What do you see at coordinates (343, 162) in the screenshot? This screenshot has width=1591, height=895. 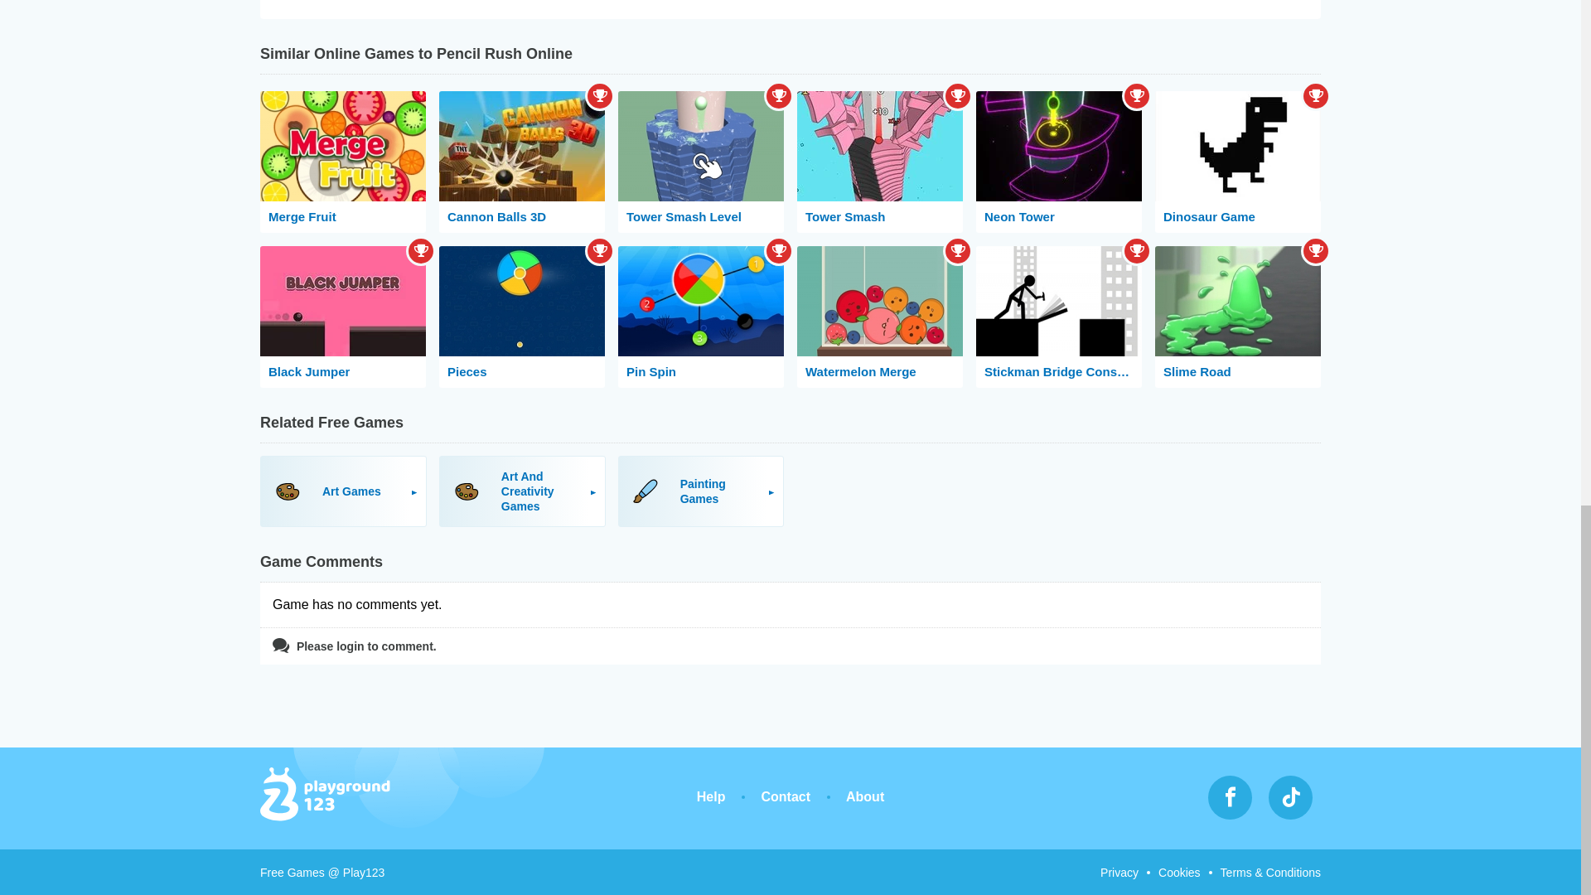 I see `Merge Fruit` at bounding box center [343, 162].